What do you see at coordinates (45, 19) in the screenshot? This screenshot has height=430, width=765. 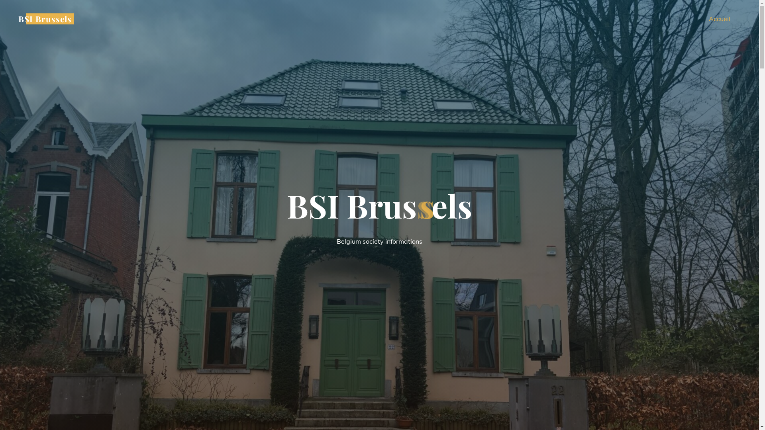 I see `BSI Brussels` at bounding box center [45, 19].